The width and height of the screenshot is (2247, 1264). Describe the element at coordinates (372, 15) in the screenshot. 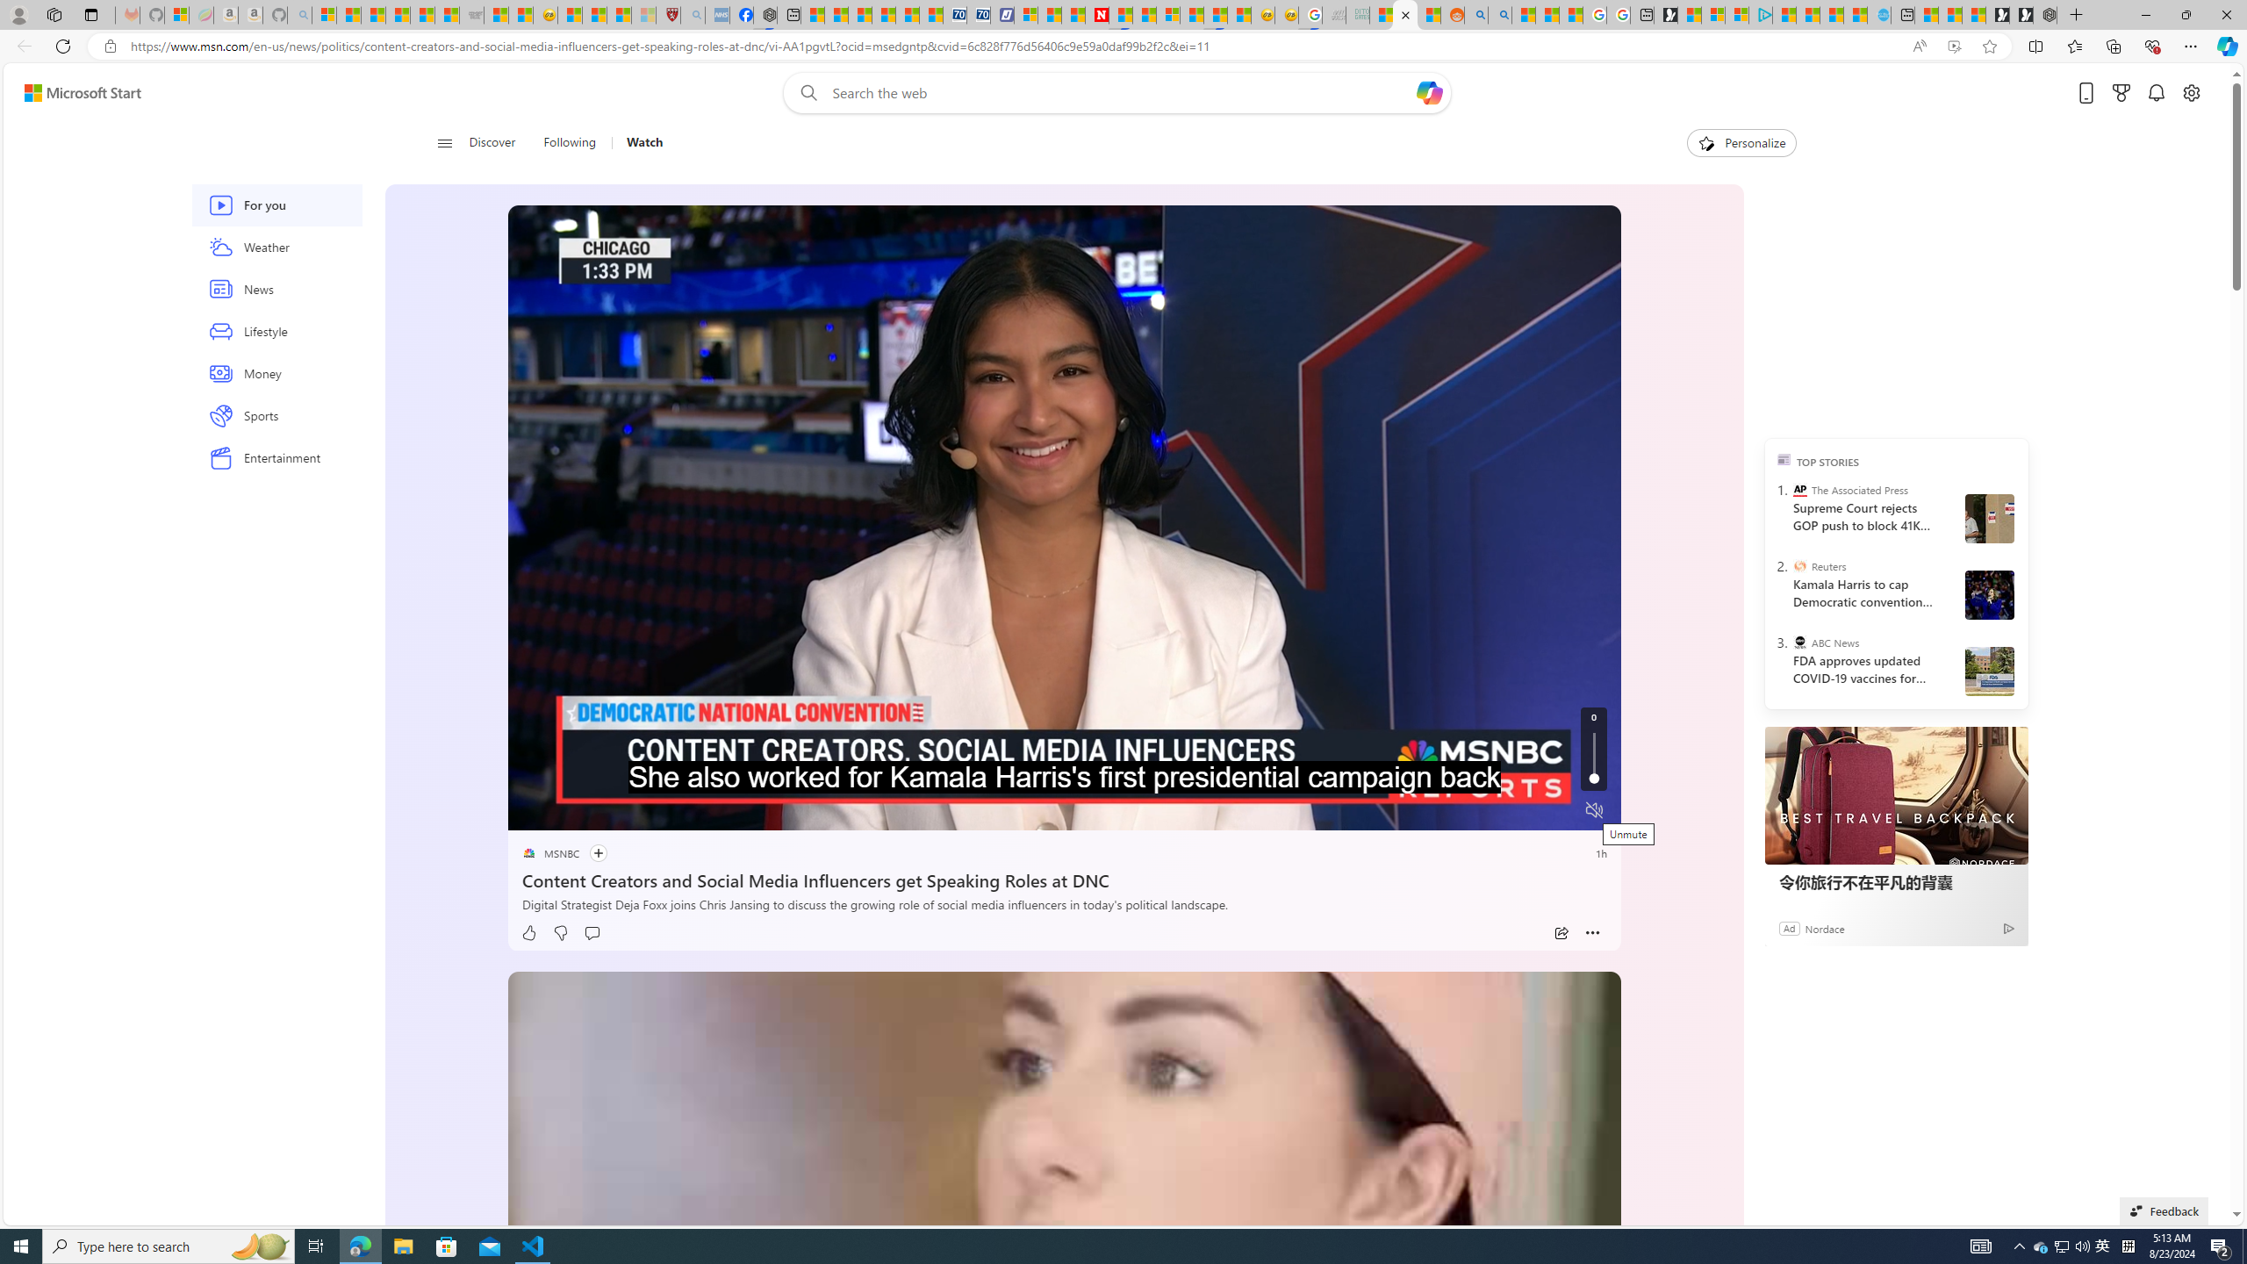

I see `The Weather Channel - MSN` at that location.